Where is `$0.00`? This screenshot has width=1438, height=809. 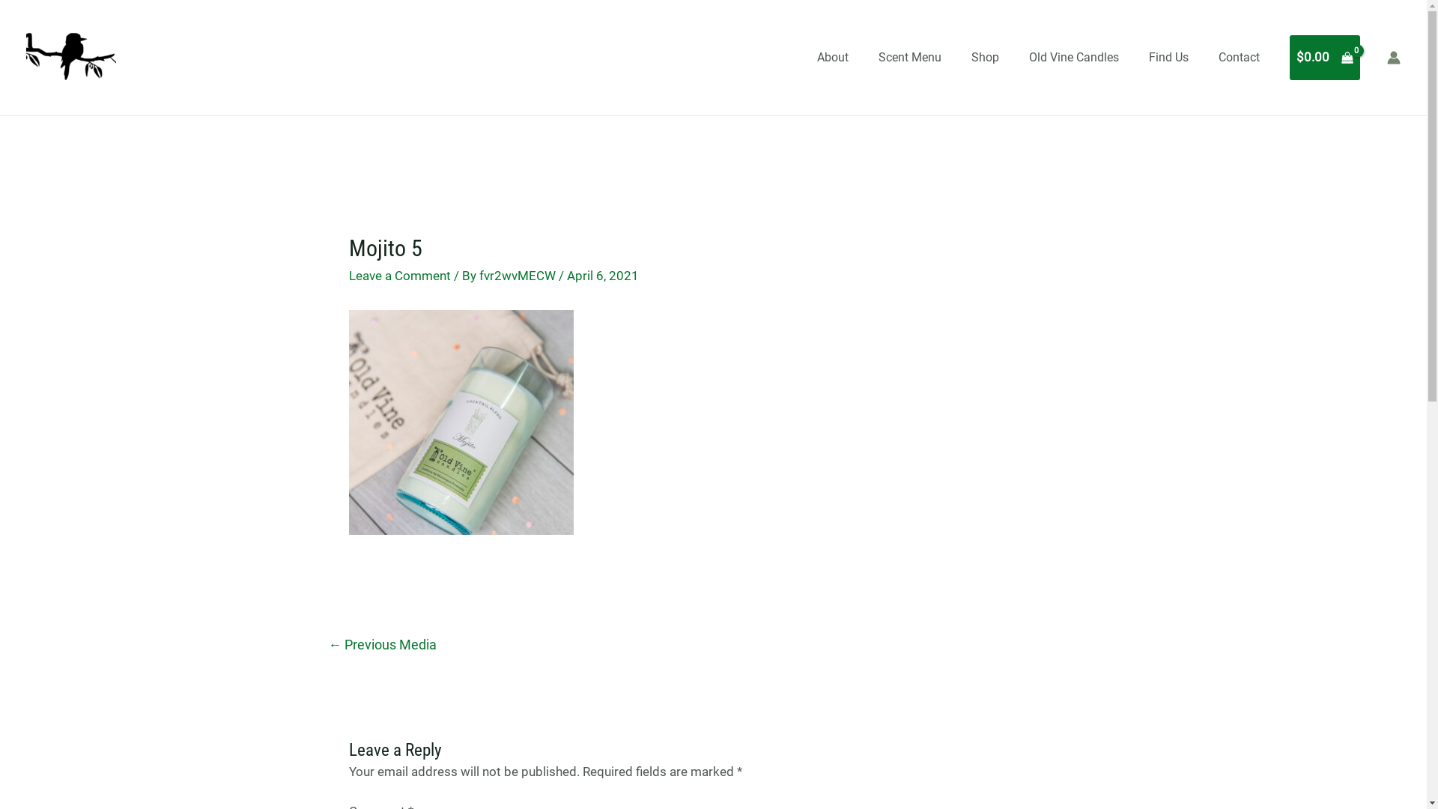
$0.00 is located at coordinates (1325, 57).